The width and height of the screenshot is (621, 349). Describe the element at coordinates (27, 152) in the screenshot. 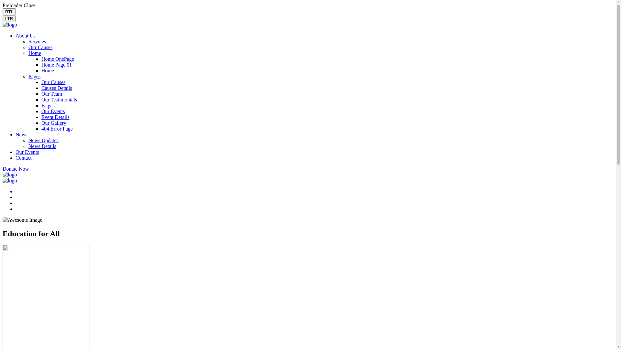

I see `Our Events` at that location.